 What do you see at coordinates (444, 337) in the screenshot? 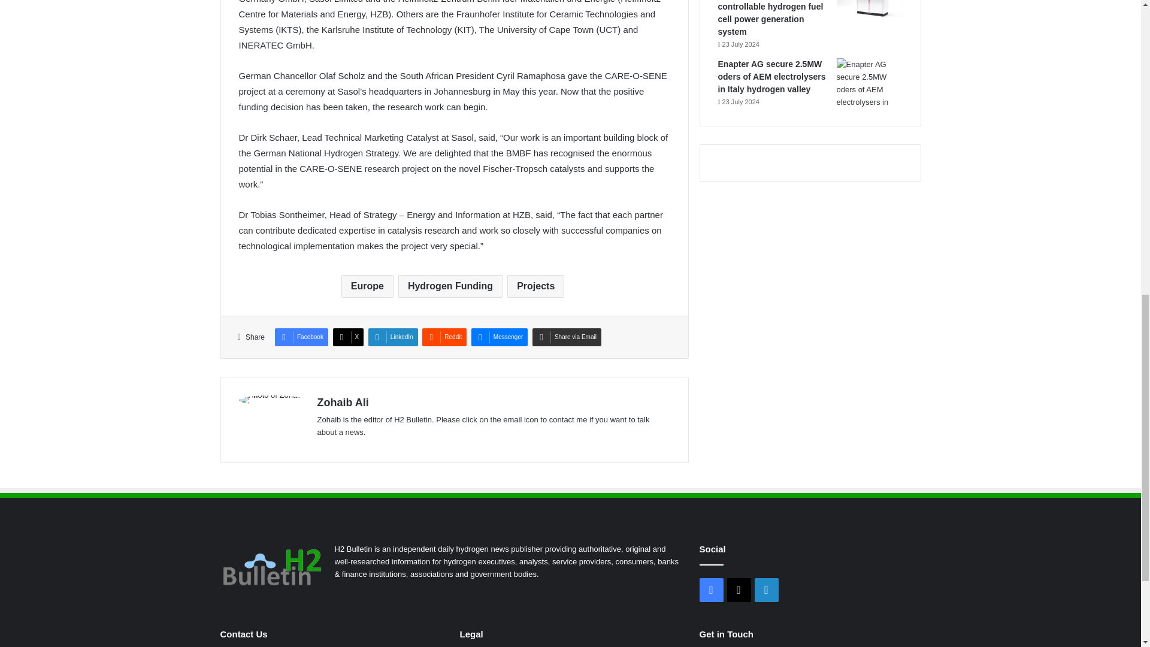
I see `Reddit` at bounding box center [444, 337].